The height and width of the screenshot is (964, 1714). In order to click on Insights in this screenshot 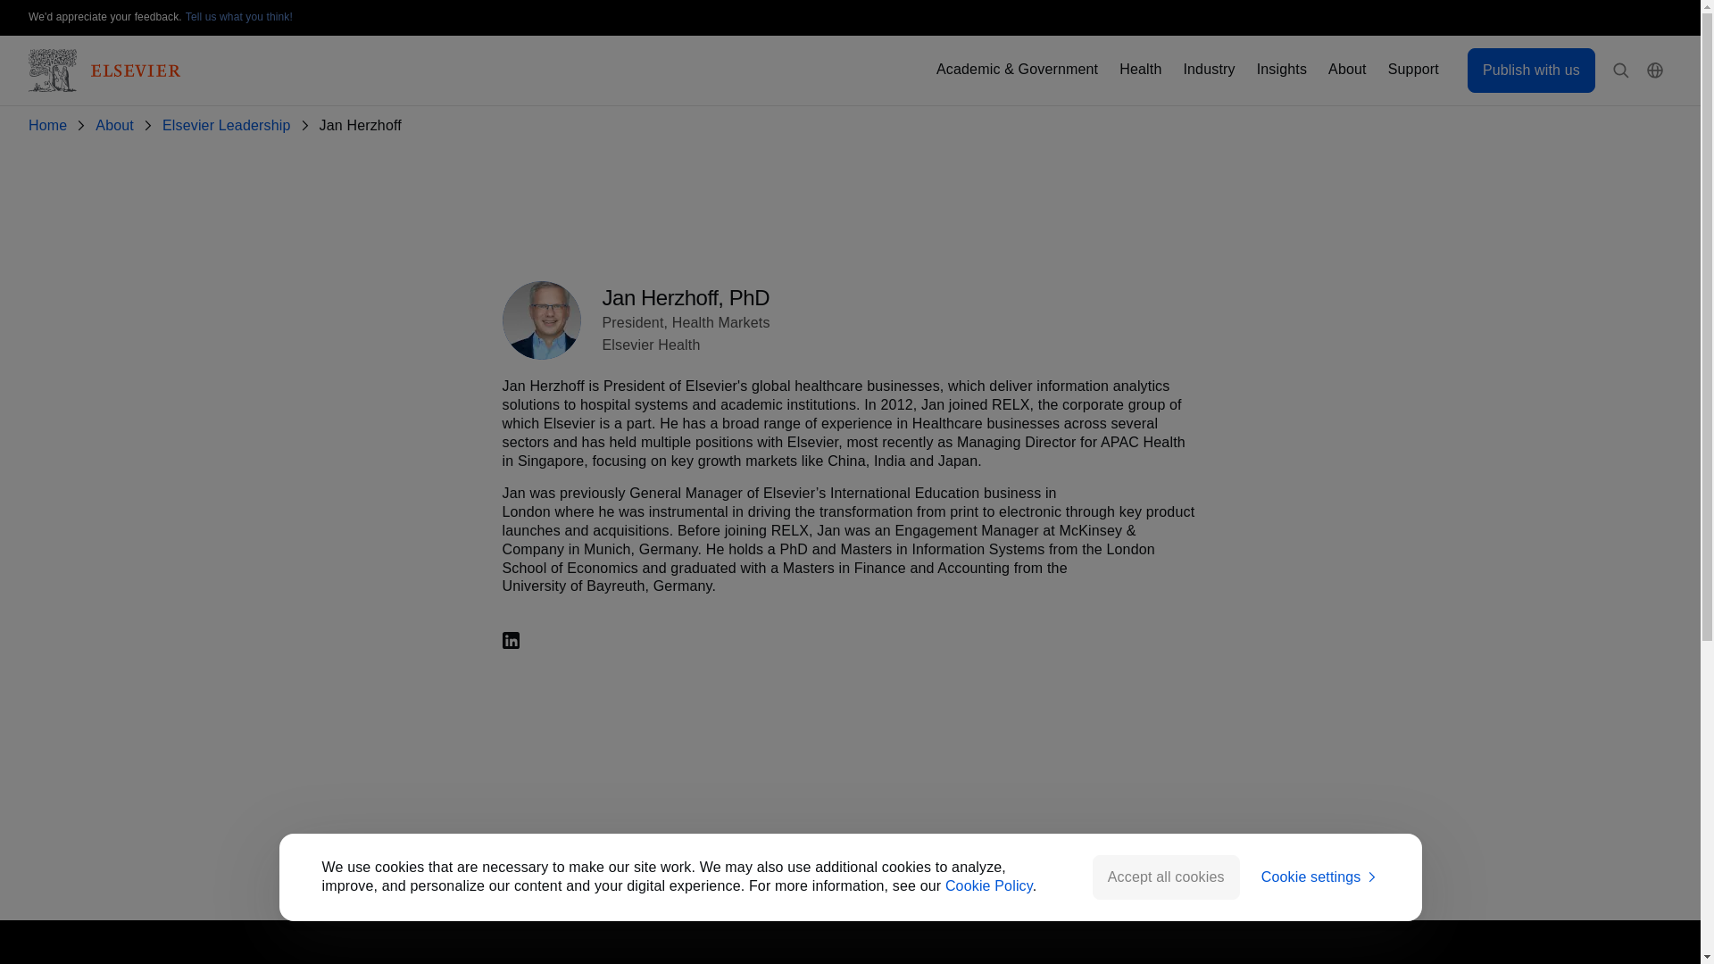, I will do `click(1281, 70)`.